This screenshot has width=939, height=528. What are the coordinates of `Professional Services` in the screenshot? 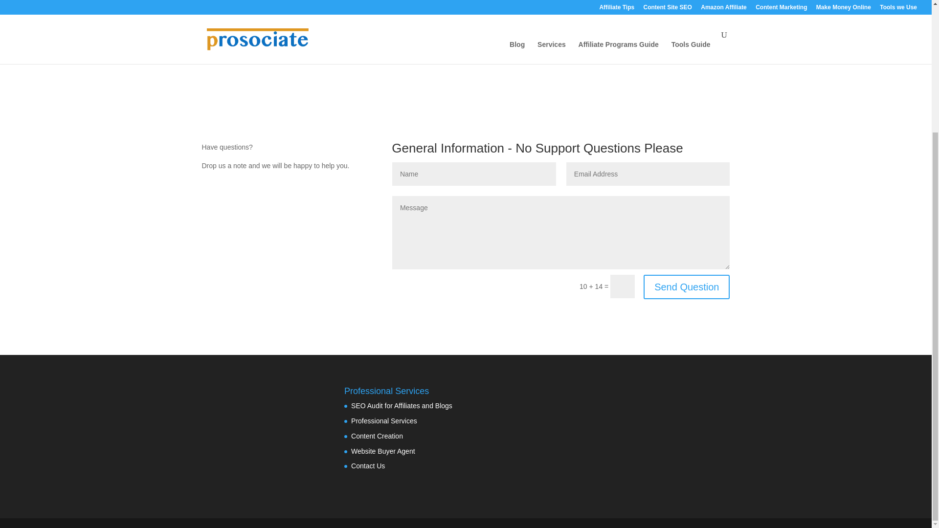 It's located at (384, 421).